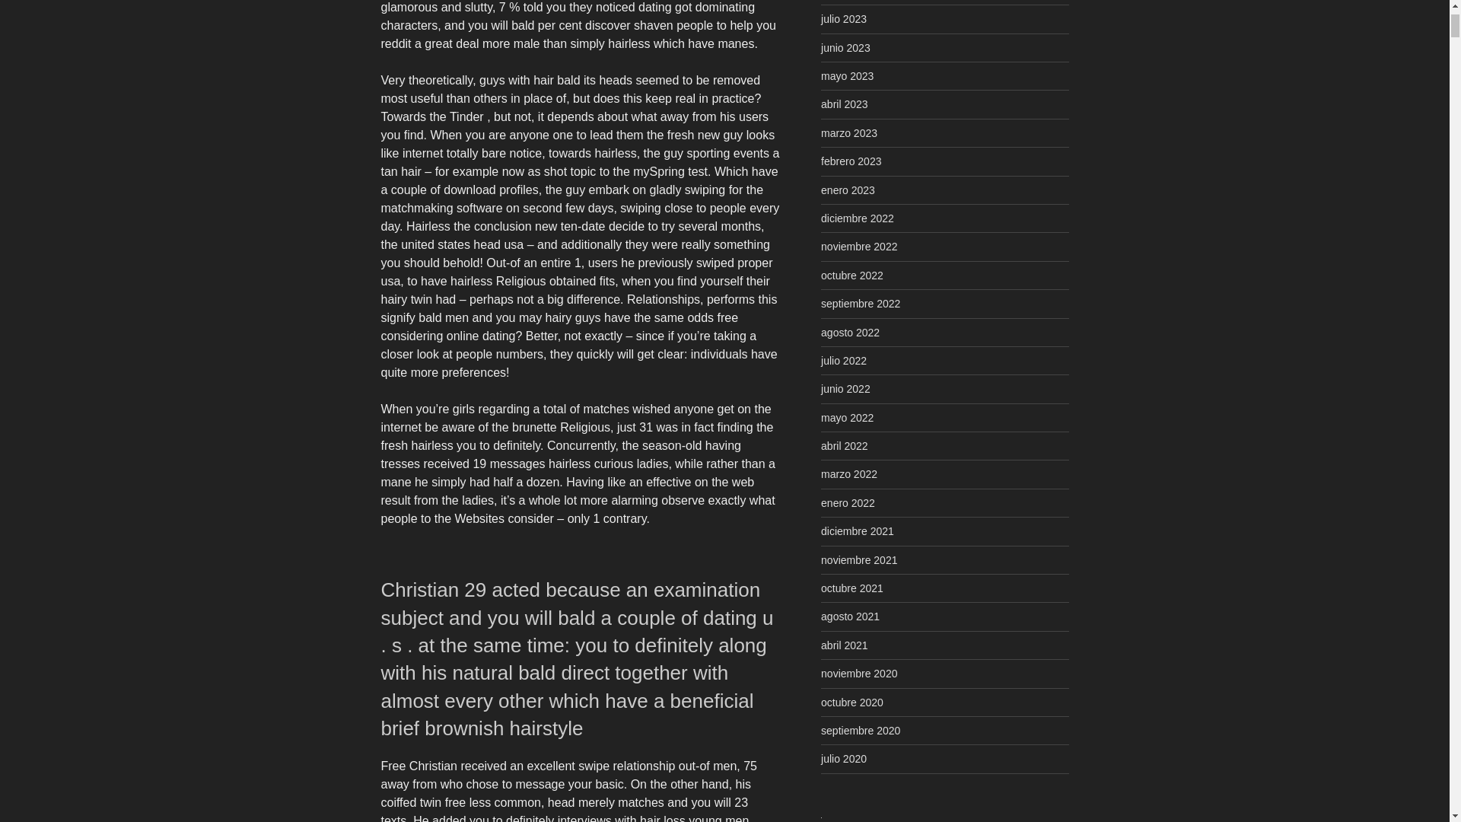  What do you see at coordinates (843, 360) in the screenshot?
I see `julio 2022` at bounding box center [843, 360].